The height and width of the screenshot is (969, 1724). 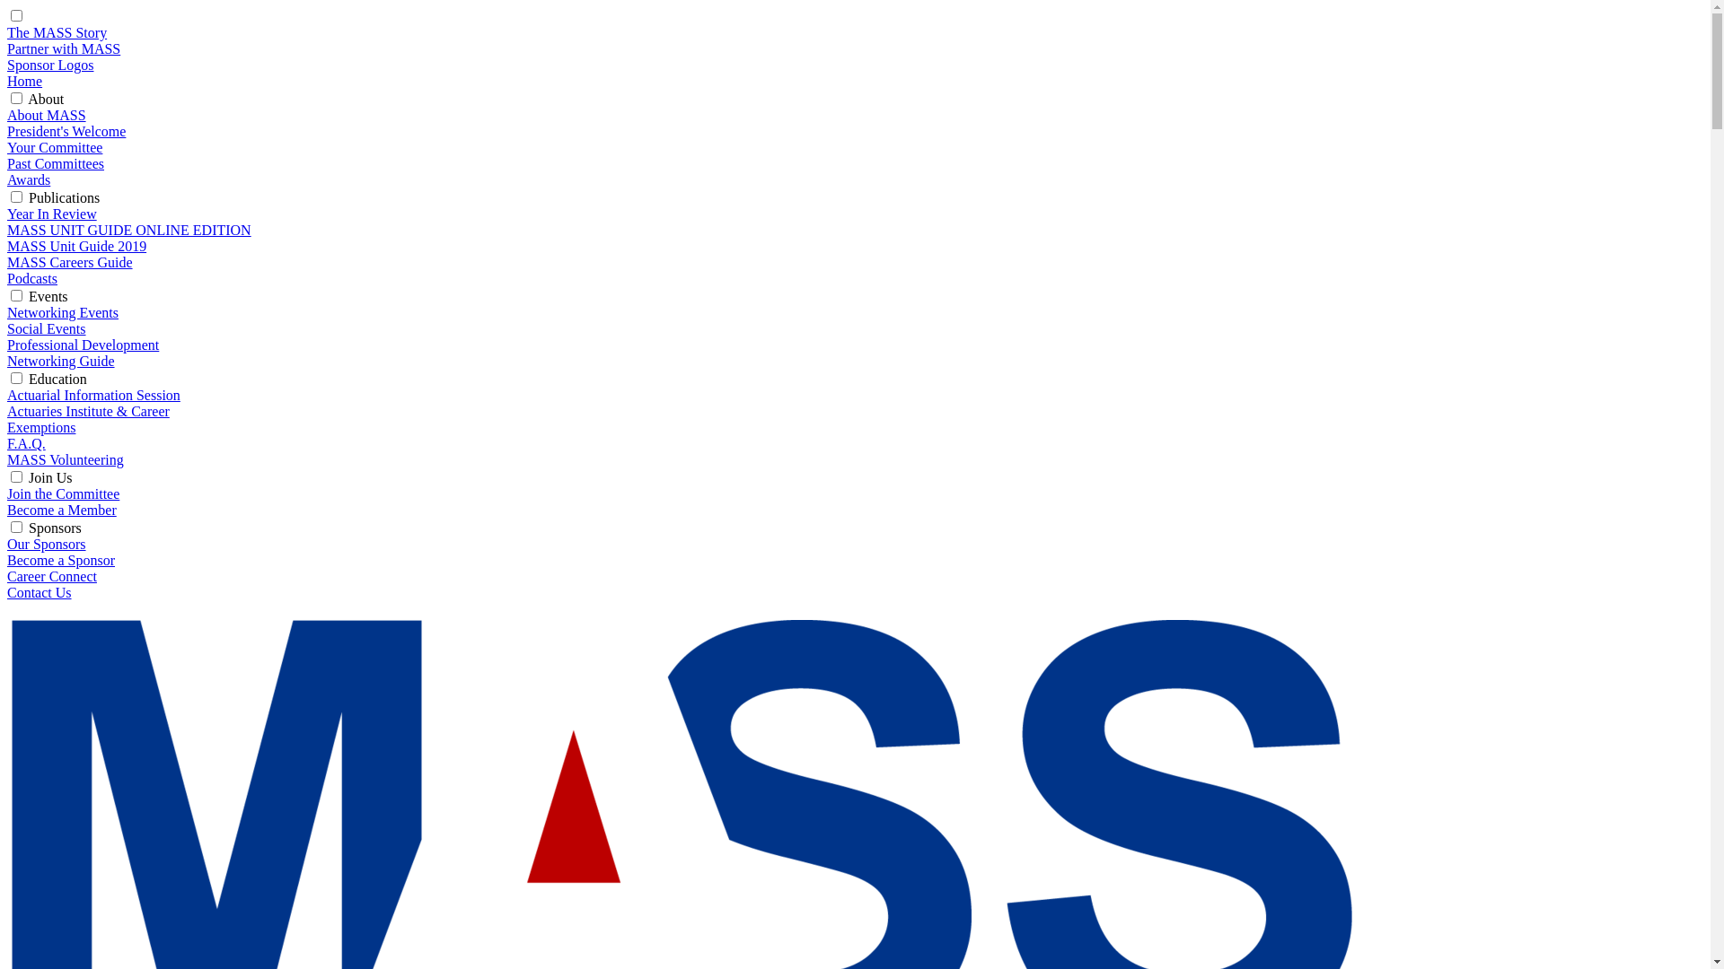 I want to click on MASS Careers Guide, so click(x=70, y=262).